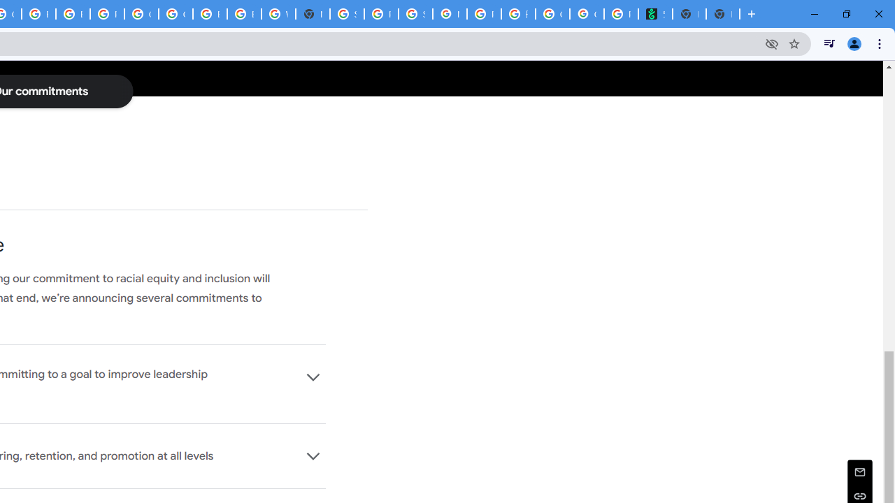  What do you see at coordinates (723, 14) in the screenshot?
I see `New Tab` at bounding box center [723, 14].